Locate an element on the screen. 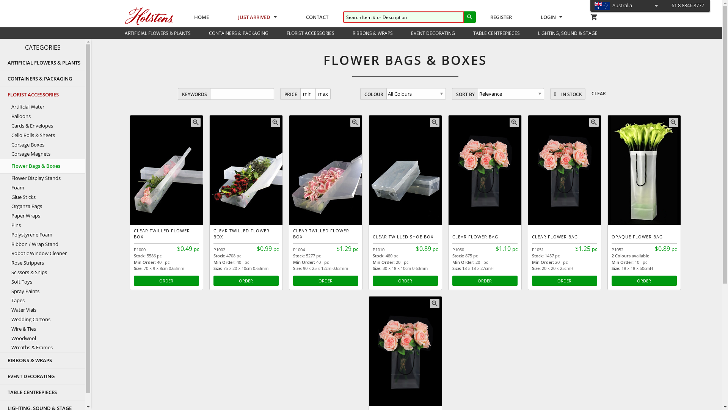  Balloons is located at coordinates (42, 116).